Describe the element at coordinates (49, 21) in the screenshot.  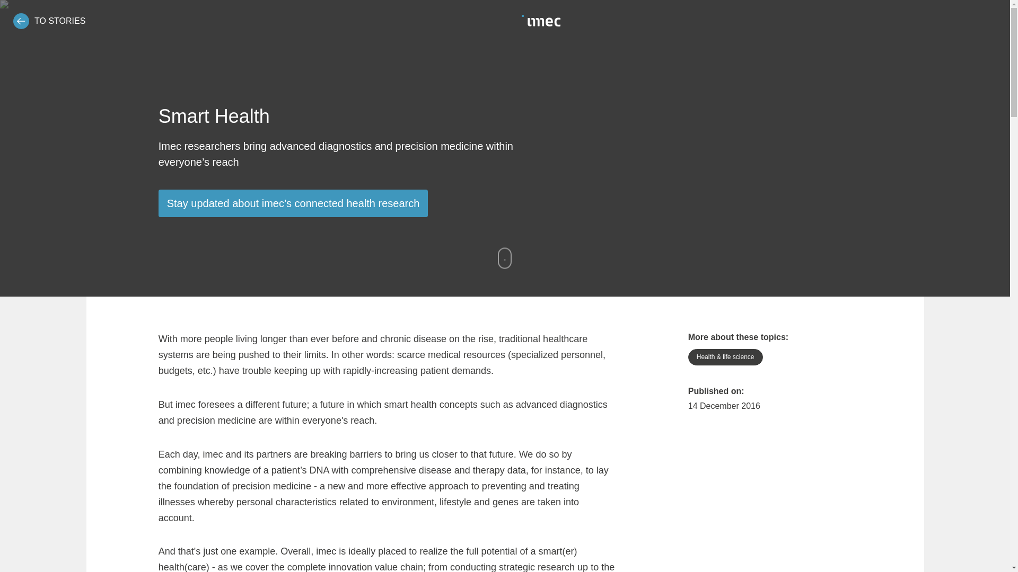
I see `TO STORIES` at that location.